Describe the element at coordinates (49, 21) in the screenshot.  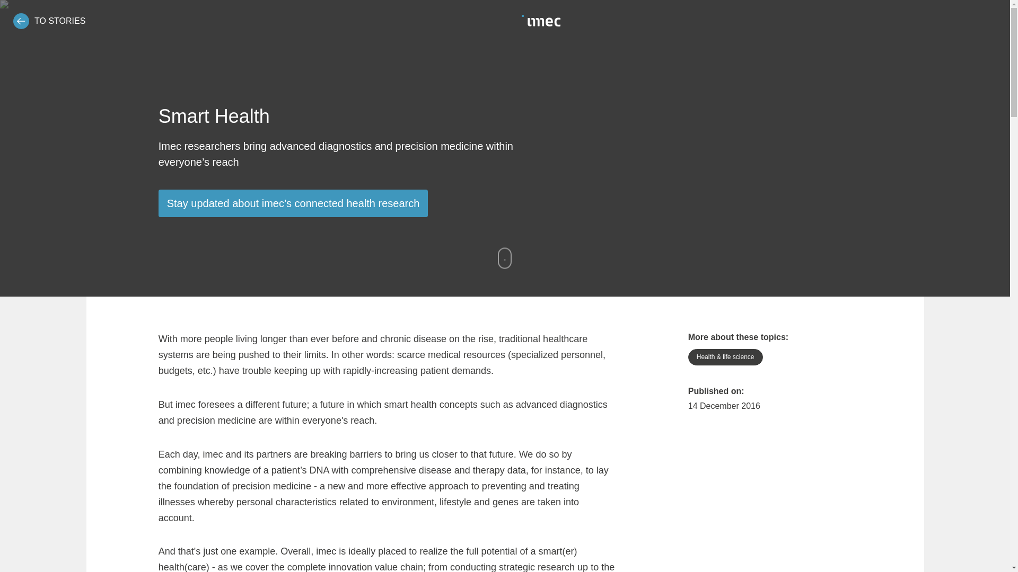
I see `TO STORIES` at that location.